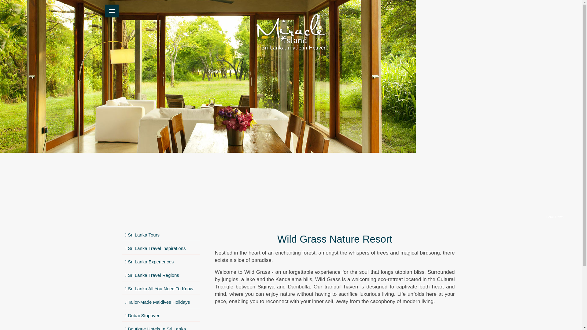 The height and width of the screenshot is (330, 587). Describe the element at coordinates (160, 248) in the screenshot. I see `Sri Lanka Travel Inspirations` at that location.